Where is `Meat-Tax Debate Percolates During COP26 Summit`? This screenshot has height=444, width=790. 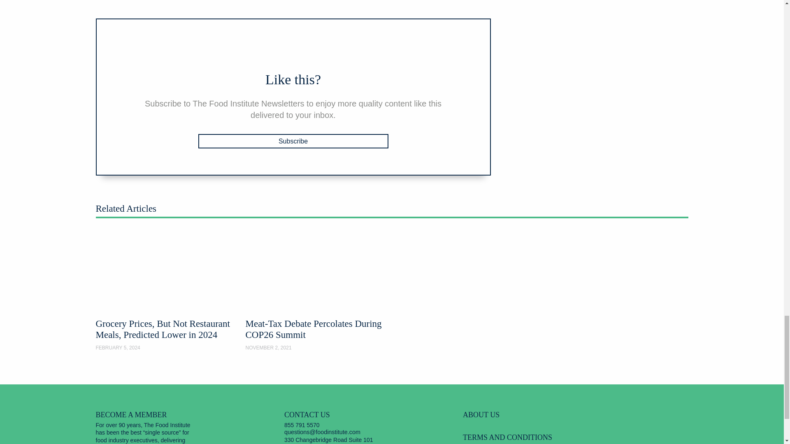 Meat-Tax Debate Percolates During COP26 Summit is located at coordinates (317, 291).